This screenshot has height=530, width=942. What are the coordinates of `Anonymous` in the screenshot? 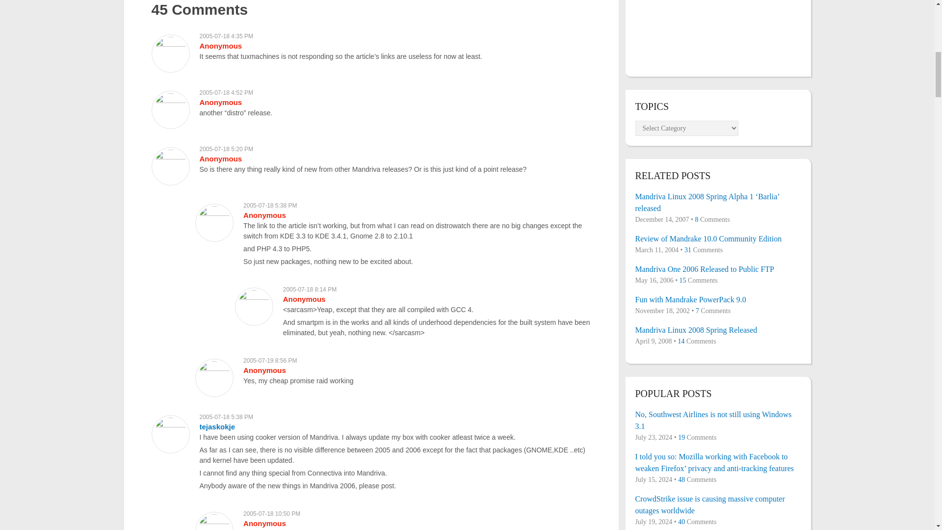 It's located at (264, 370).